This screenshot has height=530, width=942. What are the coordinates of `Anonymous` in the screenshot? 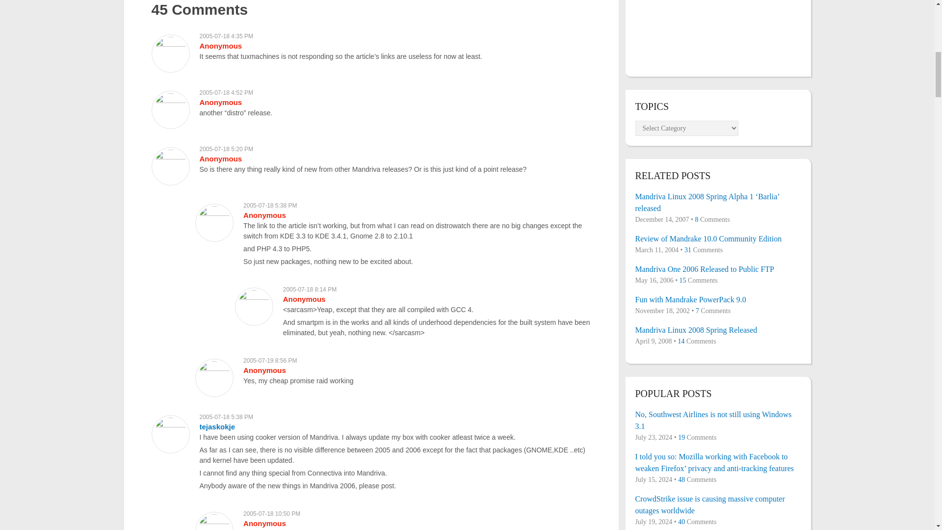 It's located at (264, 370).